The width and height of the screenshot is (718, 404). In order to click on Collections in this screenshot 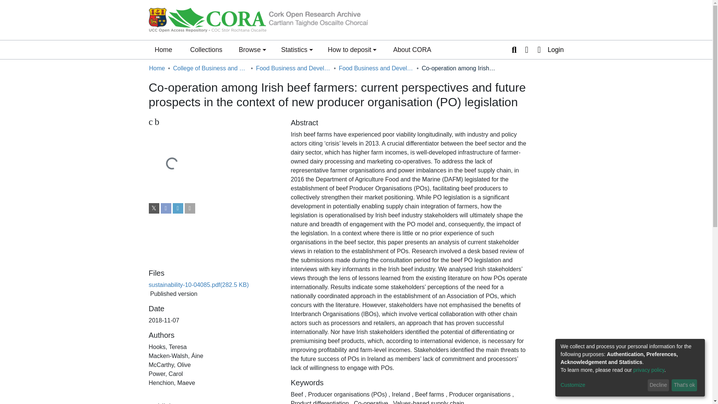, I will do `click(252, 49)`.